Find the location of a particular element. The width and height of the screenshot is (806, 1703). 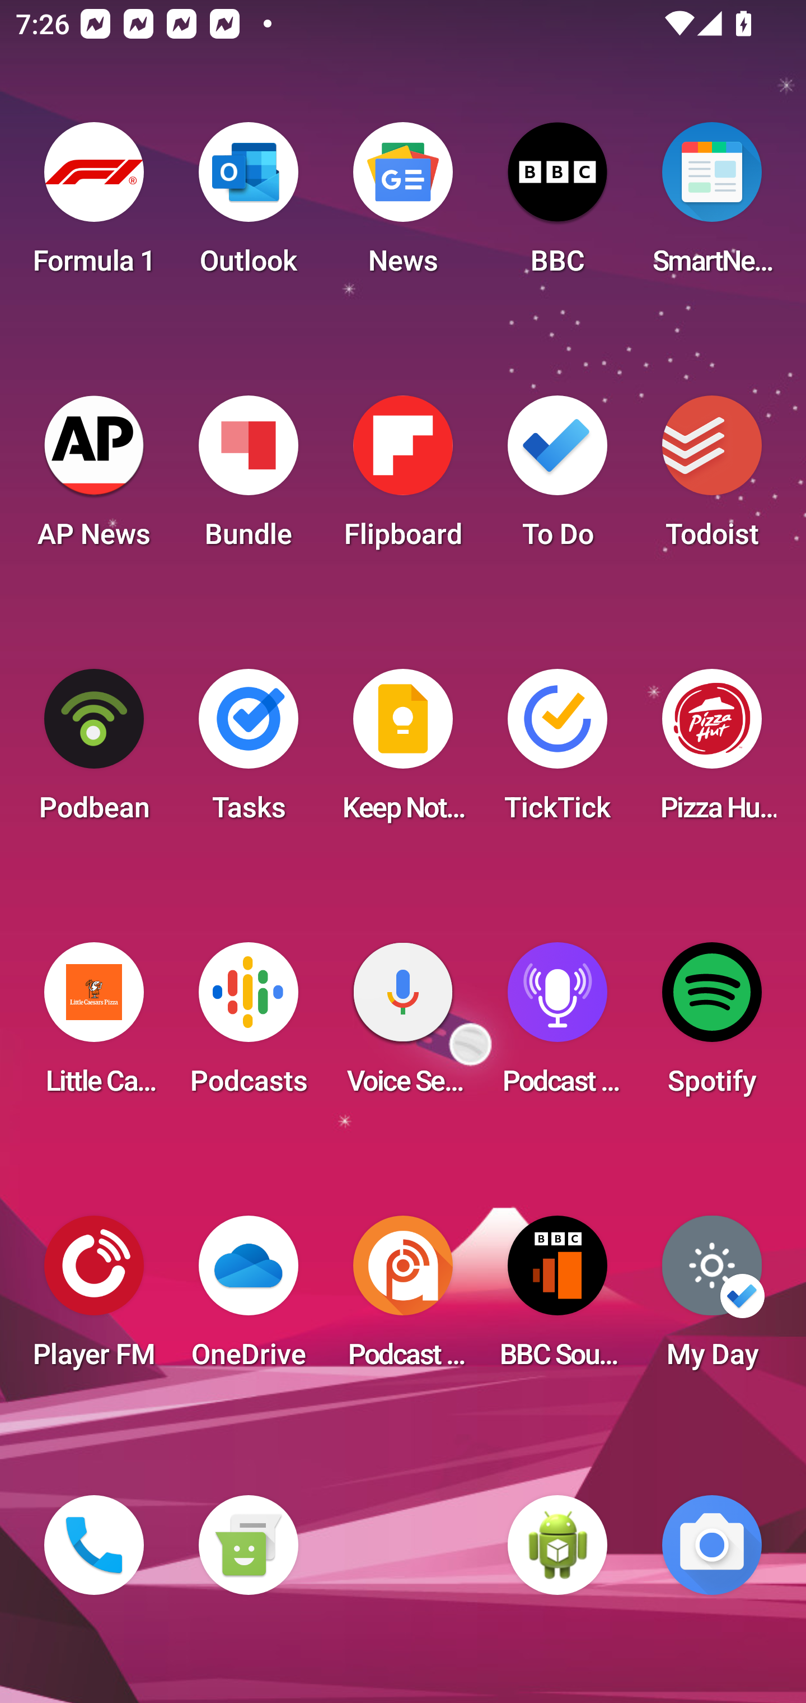

To Do is located at coordinates (557, 478).